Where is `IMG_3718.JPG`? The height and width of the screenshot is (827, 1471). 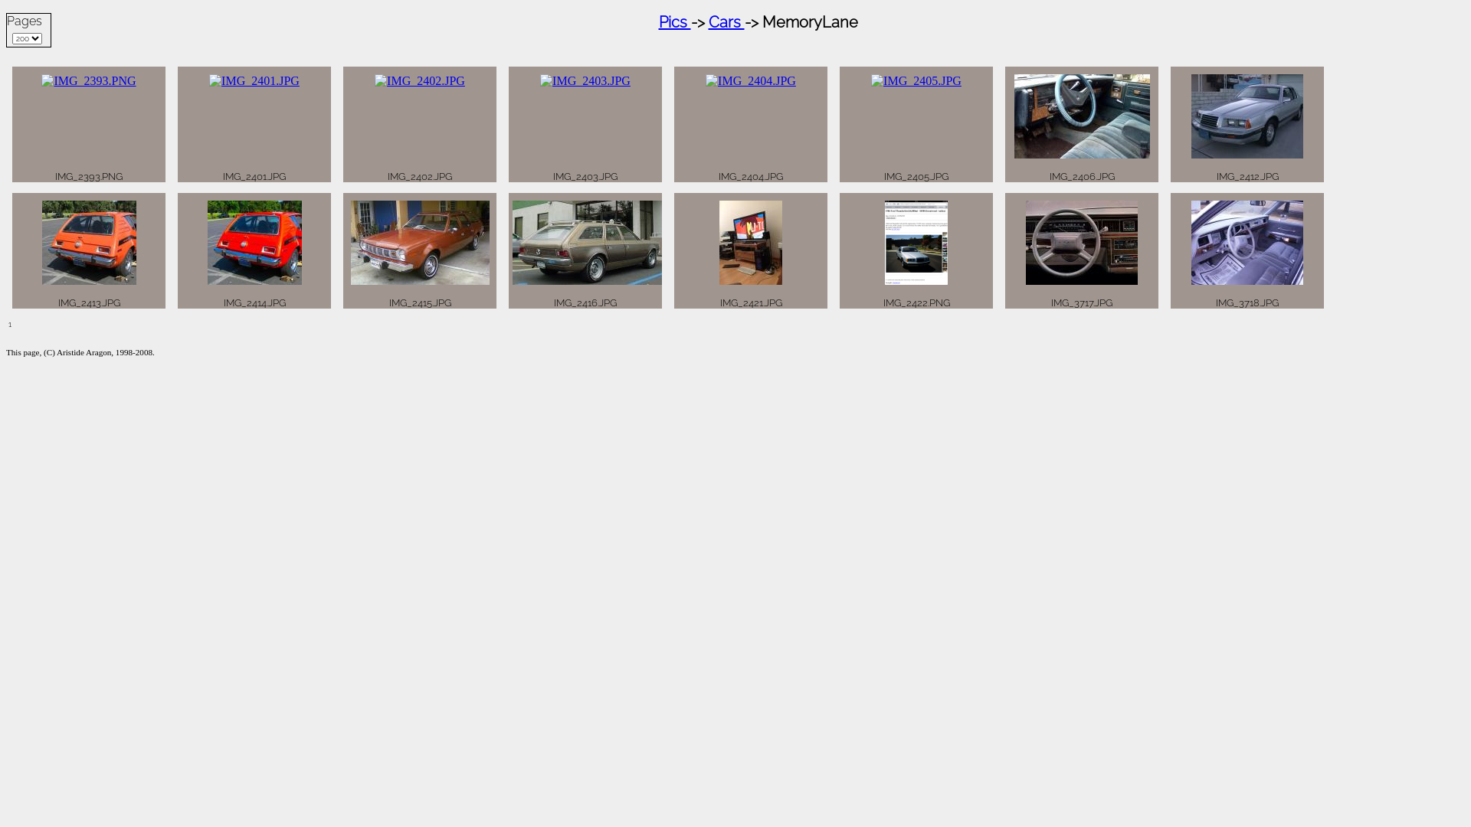 IMG_3718.JPG is located at coordinates (1247, 243).